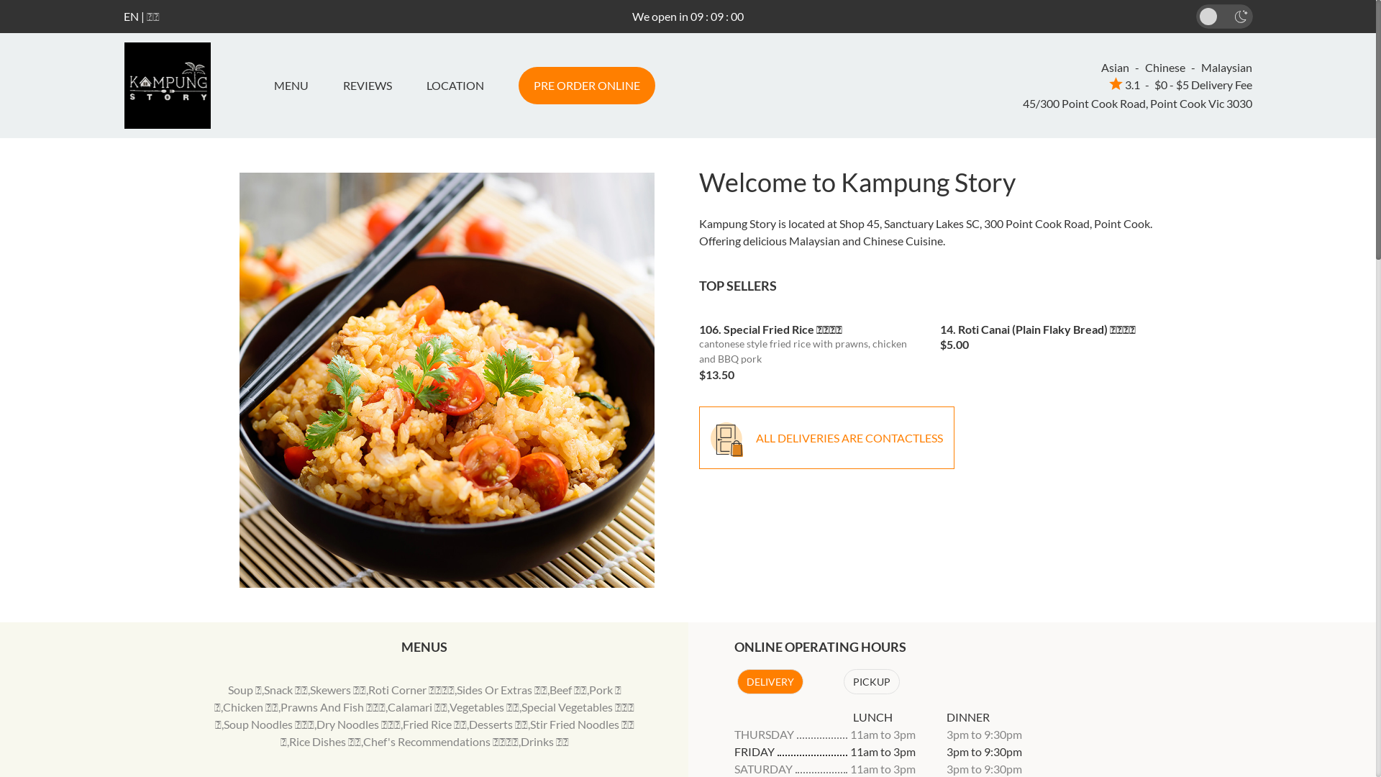 Image resolution: width=1381 pixels, height=777 pixels. What do you see at coordinates (455, 86) in the screenshot?
I see `LOCATION` at bounding box center [455, 86].